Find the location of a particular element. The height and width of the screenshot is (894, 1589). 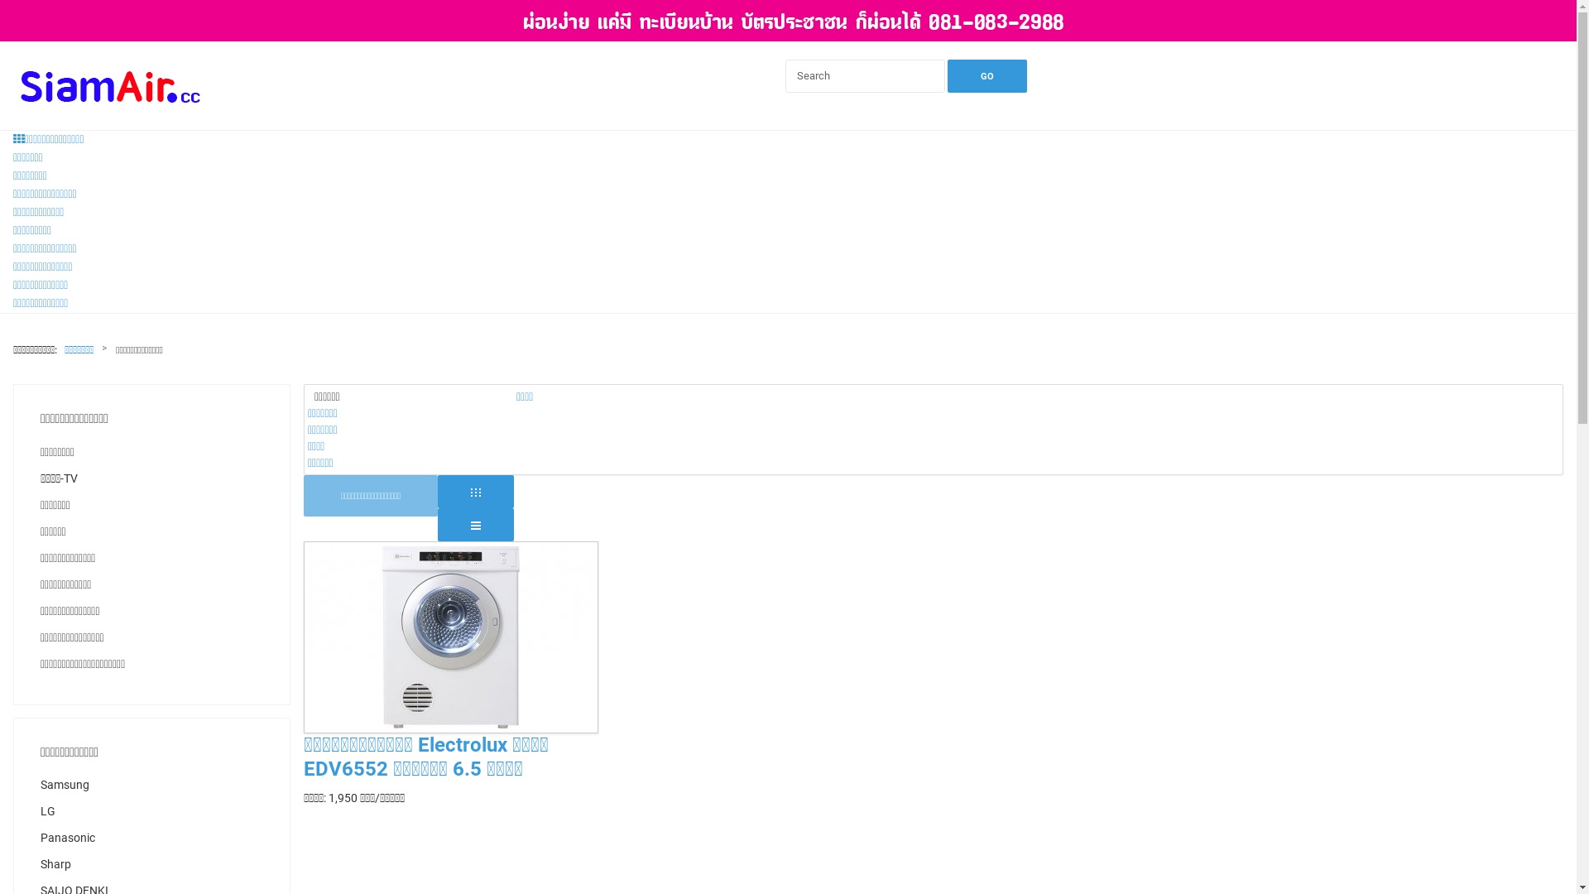

Swtich to table layout is located at coordinates (476, 525).